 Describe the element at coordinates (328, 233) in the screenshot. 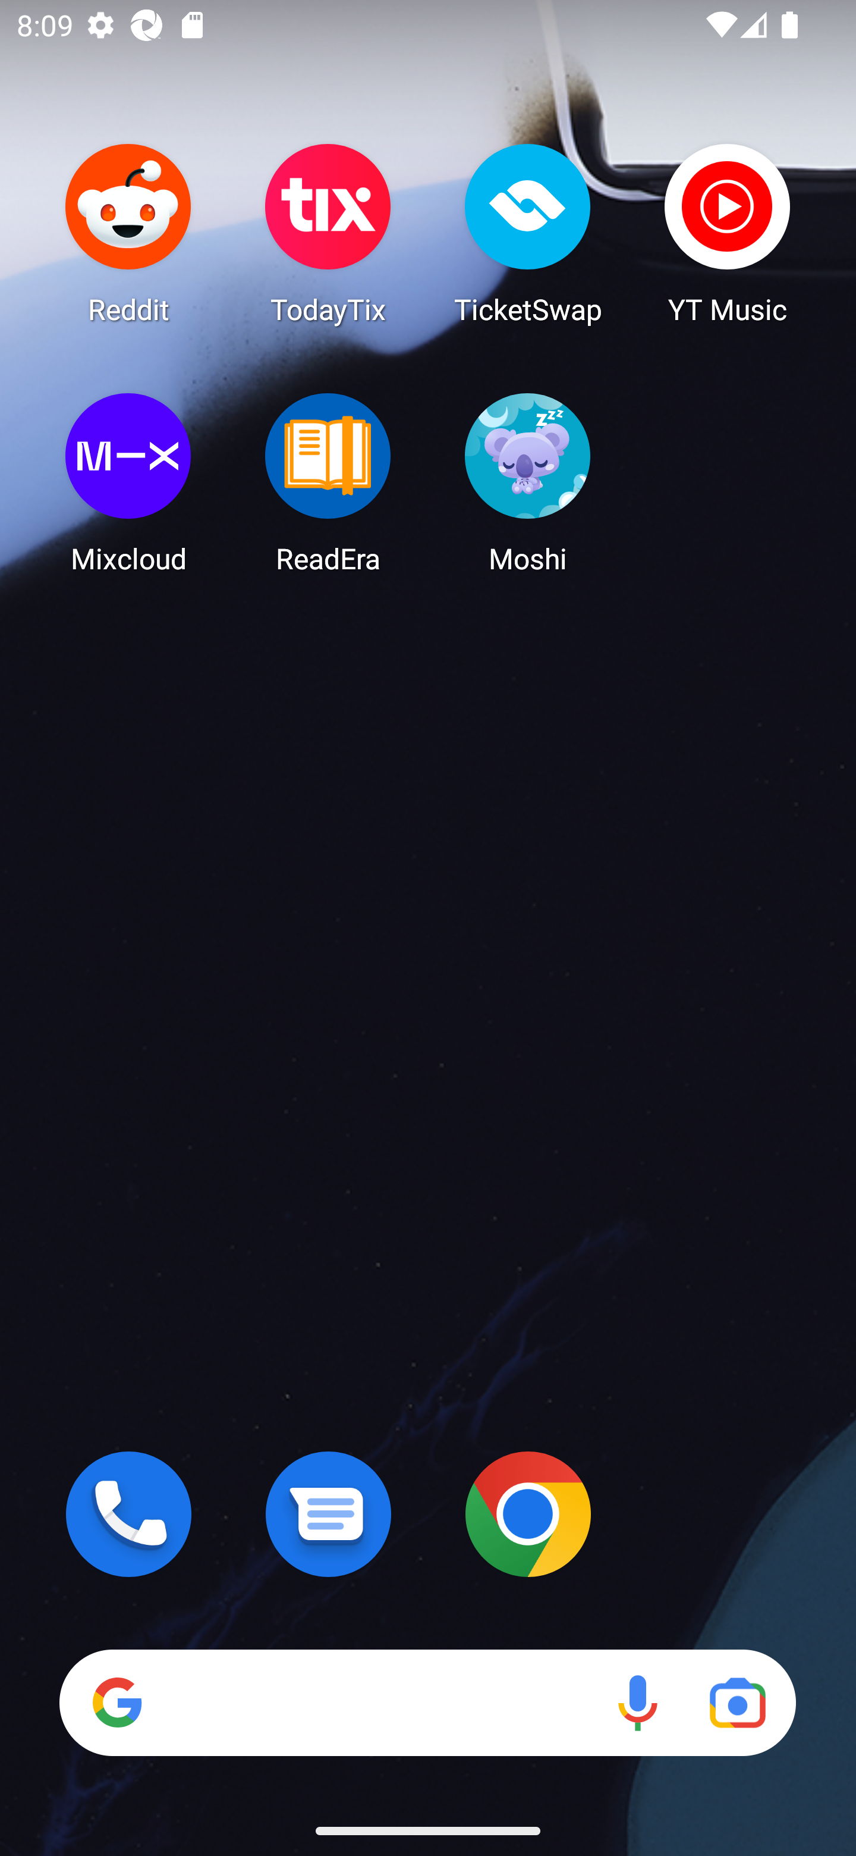

I see `TodayTix` at that location.